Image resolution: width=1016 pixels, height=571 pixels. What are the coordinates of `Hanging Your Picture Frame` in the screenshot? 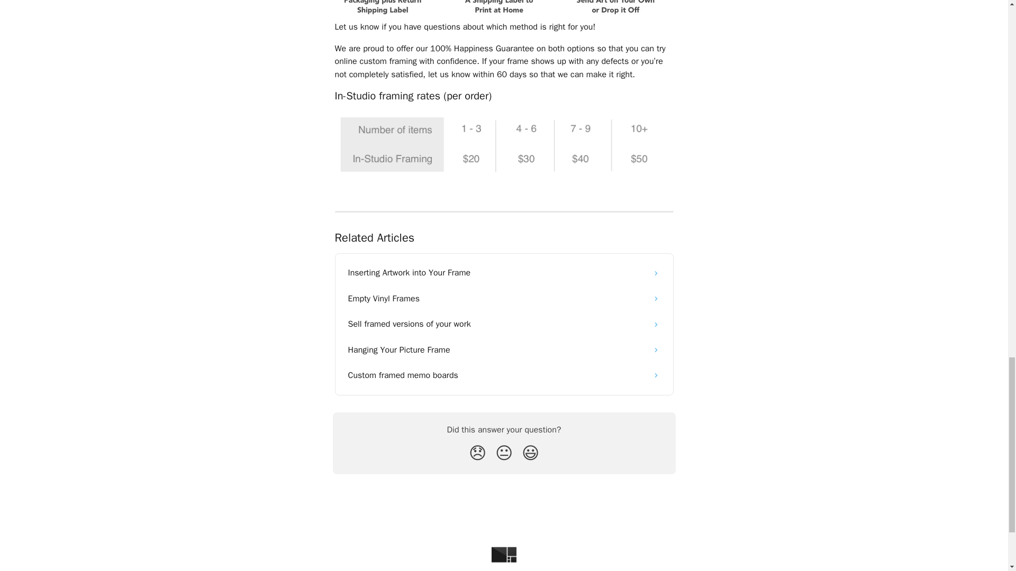 It's located at (504, 350).